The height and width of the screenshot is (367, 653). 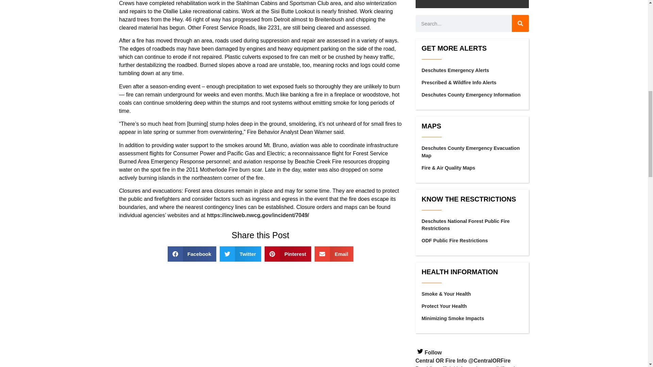 I want to click on Deschutes County Emergency Evacuation Map, so click(x=471, y=152).